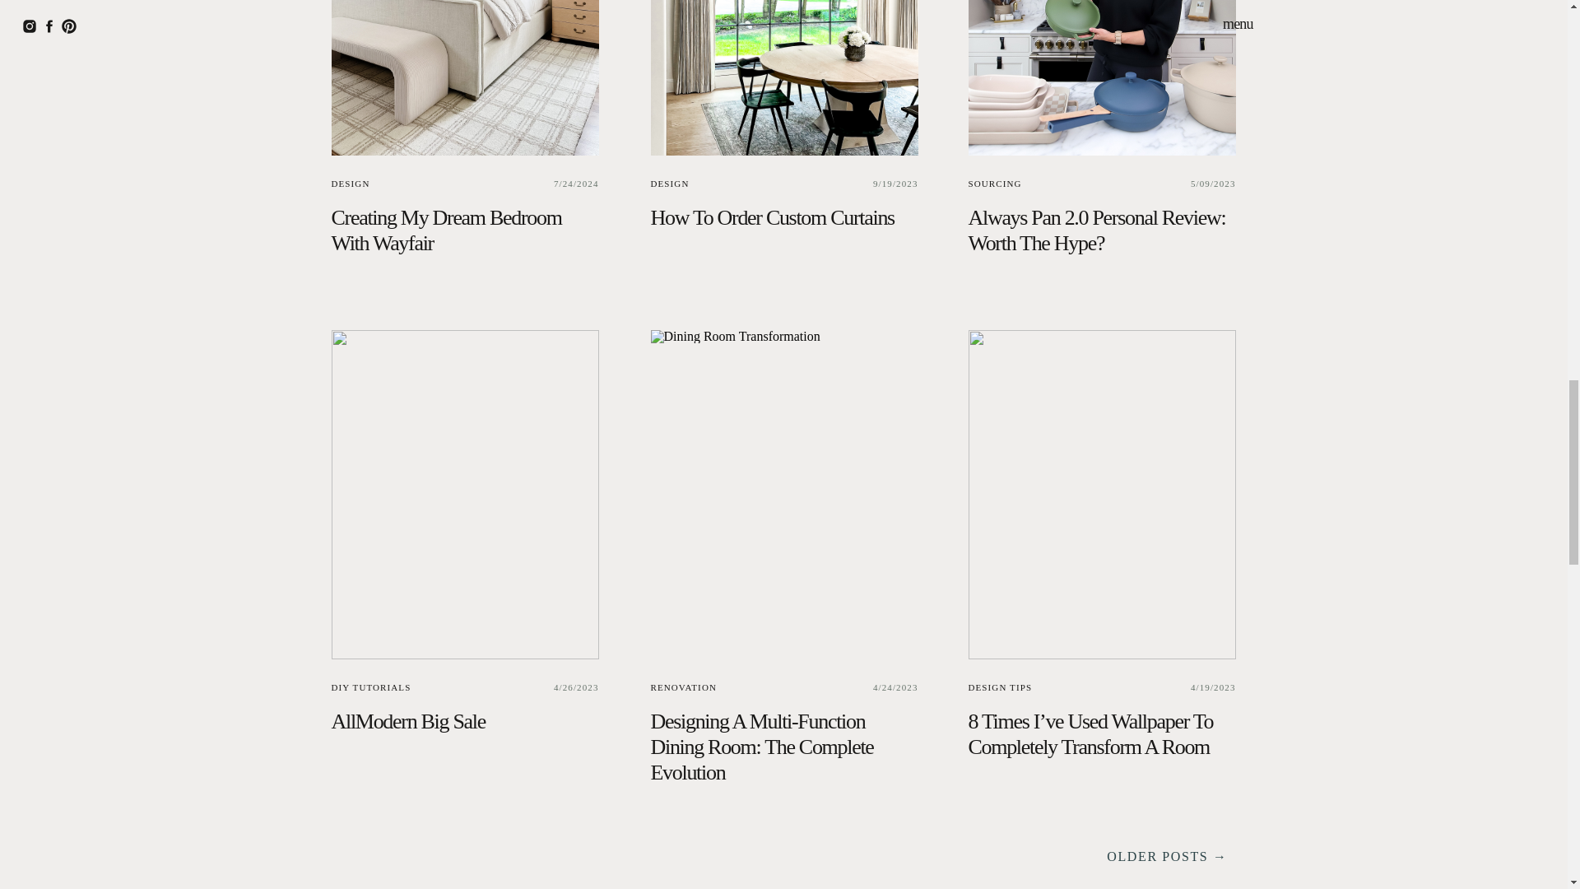  What do you see at coordinates (407, 721) in the screenshot?
I see `AllModern Big Sale` at bounding box center [407, 721].